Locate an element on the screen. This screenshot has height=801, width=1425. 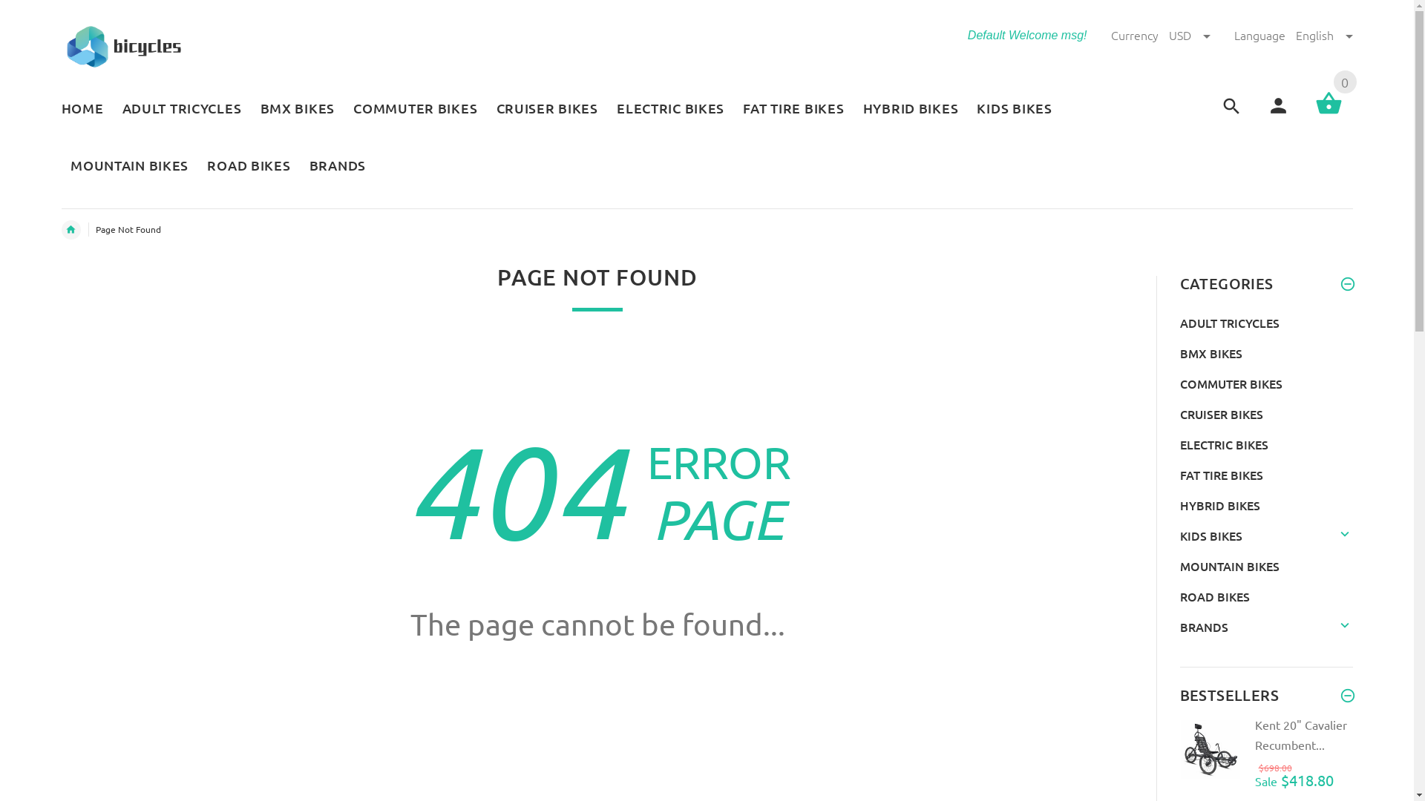
BMX BIKES is located at coordinates (298, 110).